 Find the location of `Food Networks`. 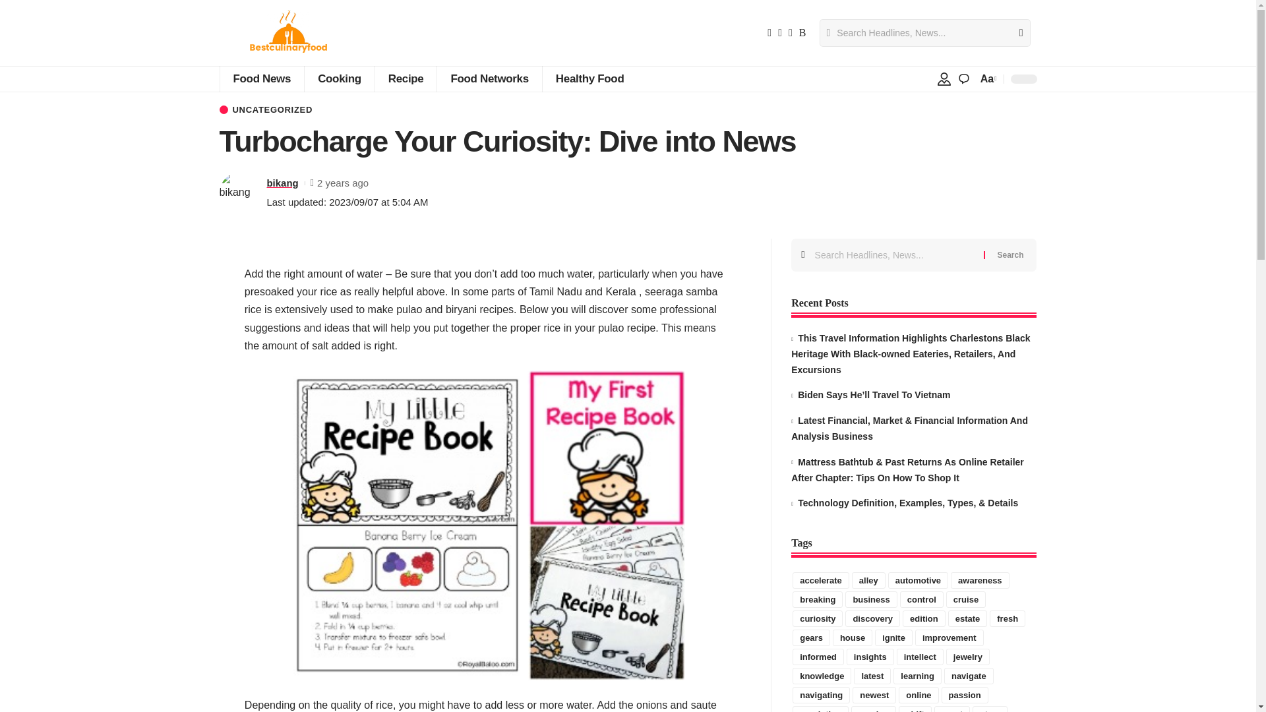

Food Networks is located at coordinates (489, 79).